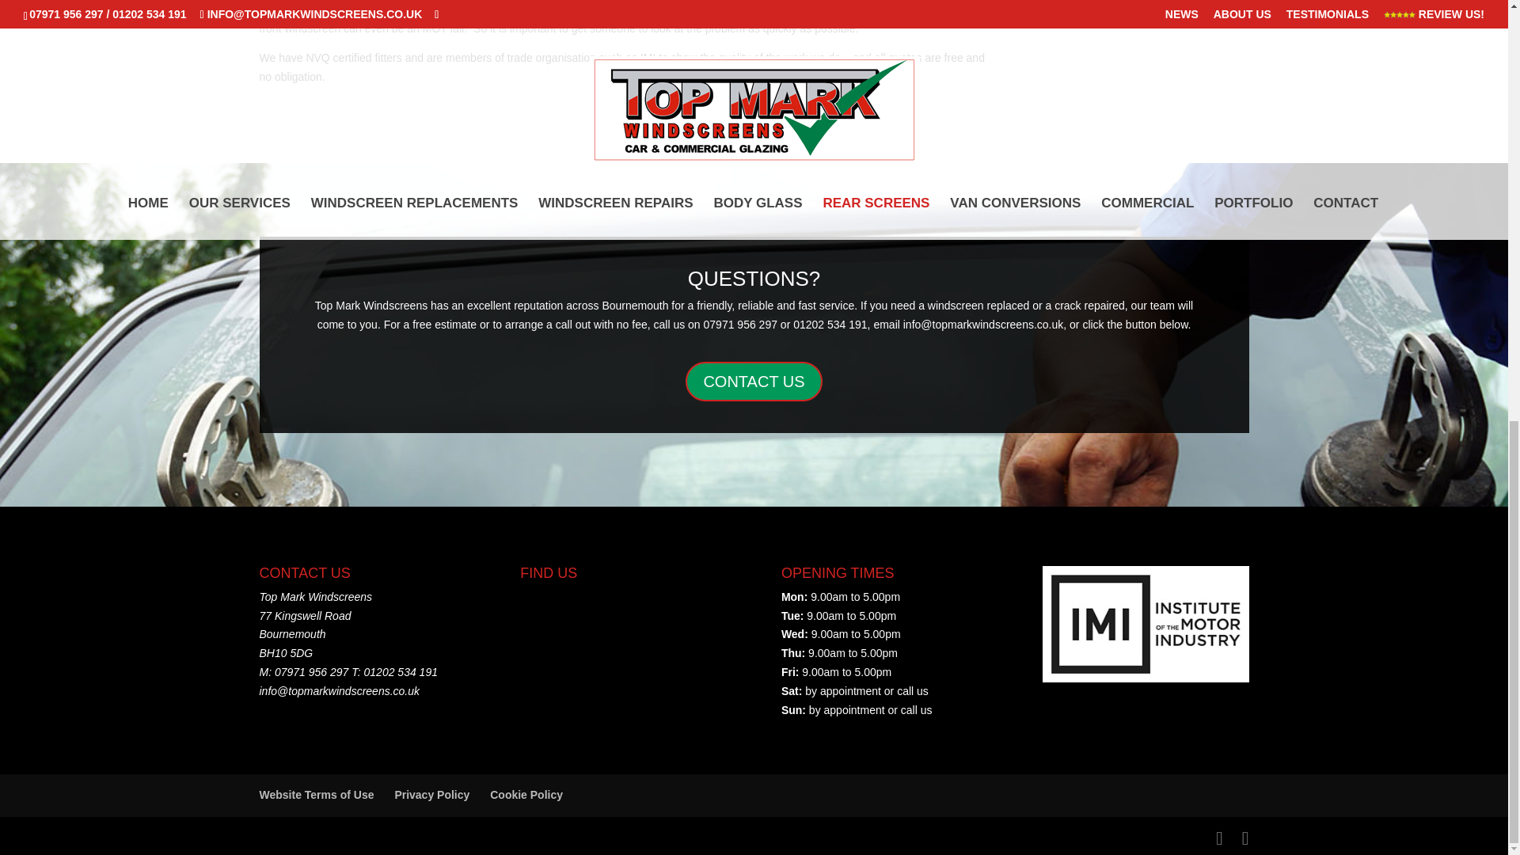 The width and height of the screenshot is (1520, 855). Describe the element at coordinates (317, 794) in the screenshot. I see `Website Terms of Use` at that location.